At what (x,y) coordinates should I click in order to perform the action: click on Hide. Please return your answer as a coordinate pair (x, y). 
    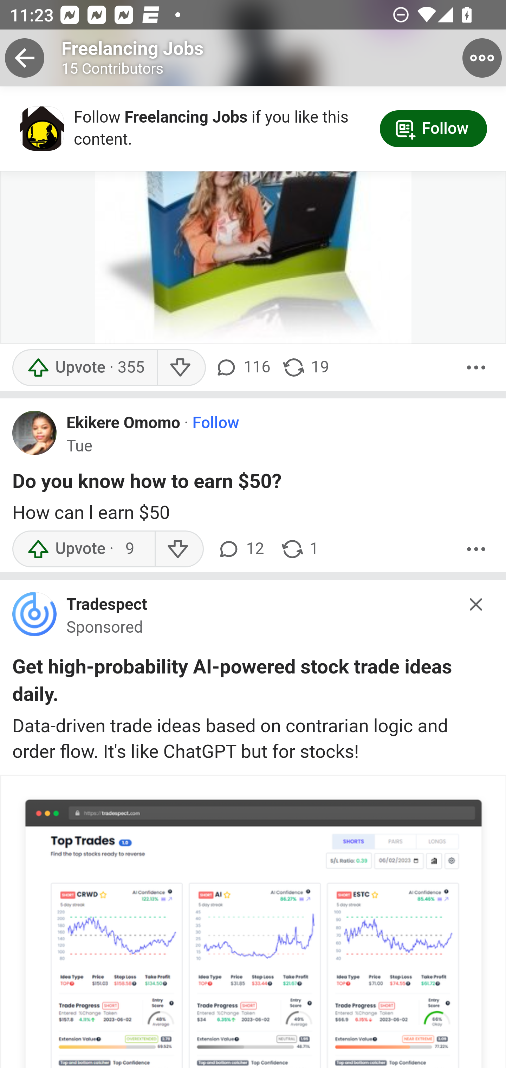
    Looking at the image, I should click on (476, 605).